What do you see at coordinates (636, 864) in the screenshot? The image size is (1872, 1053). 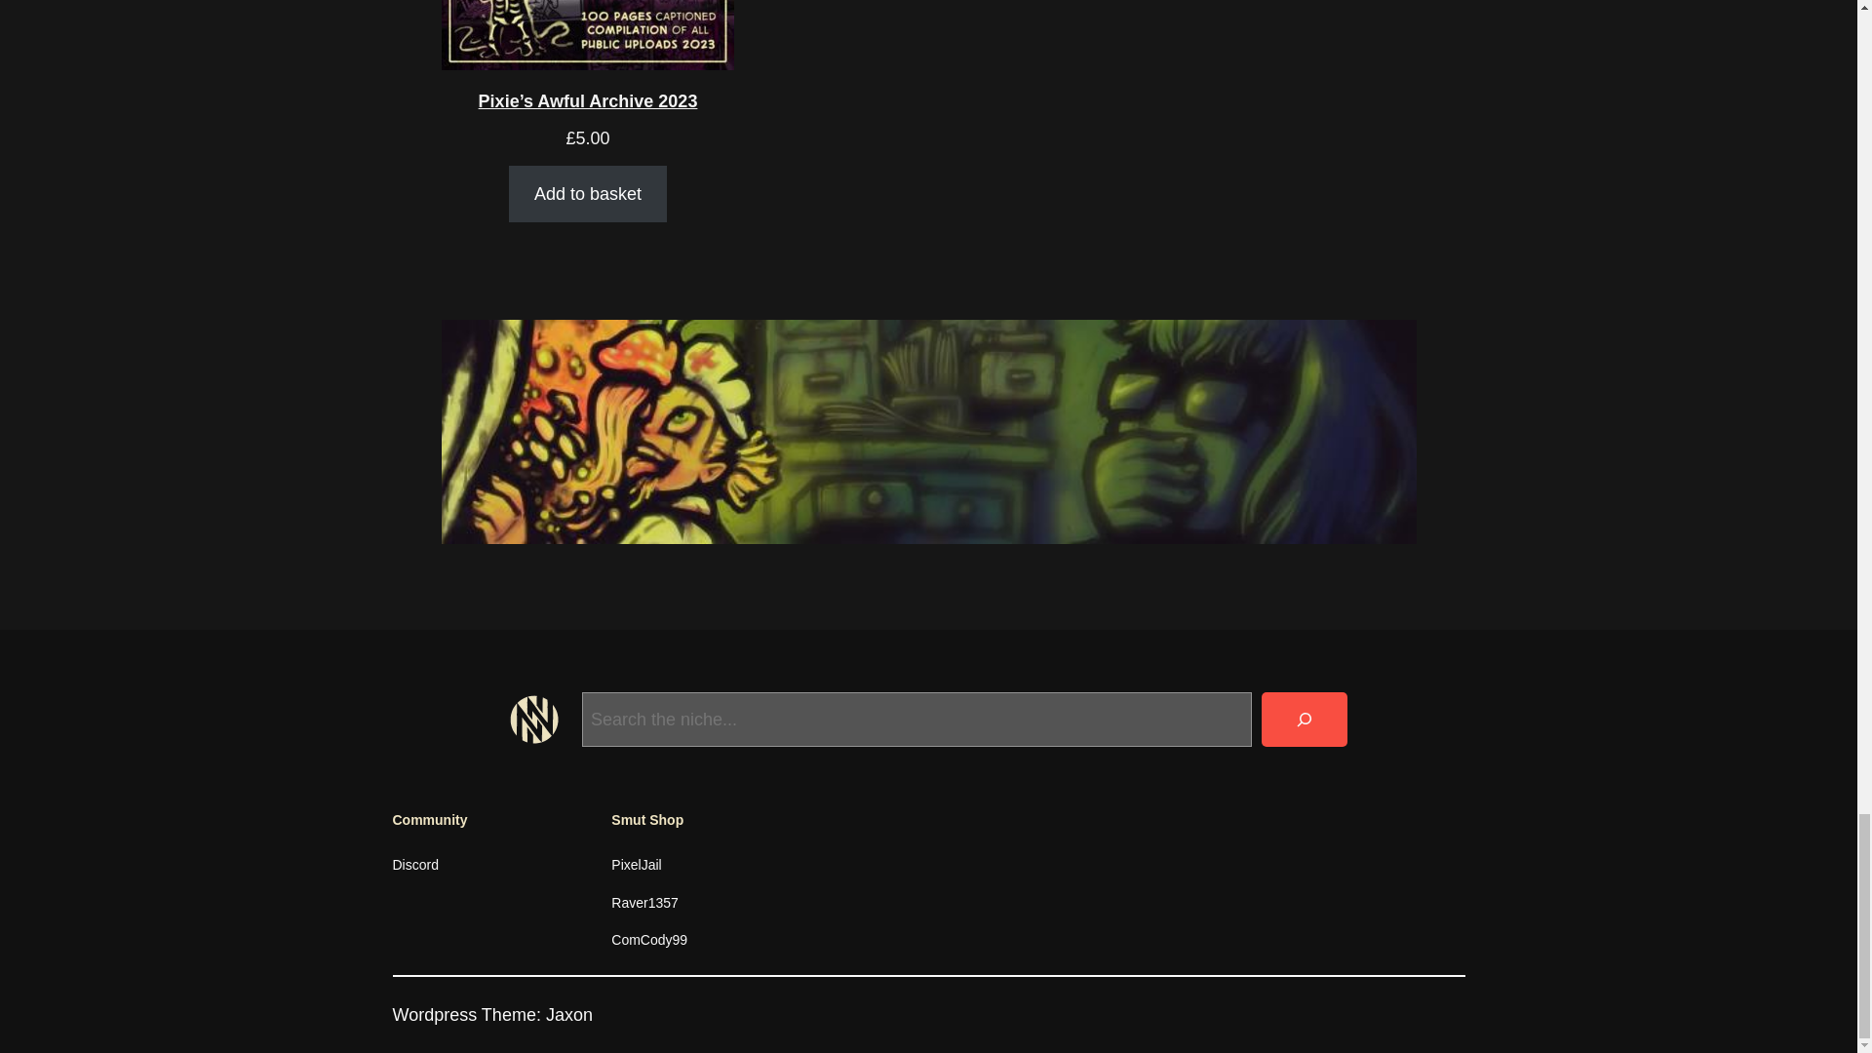 I see `PixelJail` at bounding box center [636, 864].